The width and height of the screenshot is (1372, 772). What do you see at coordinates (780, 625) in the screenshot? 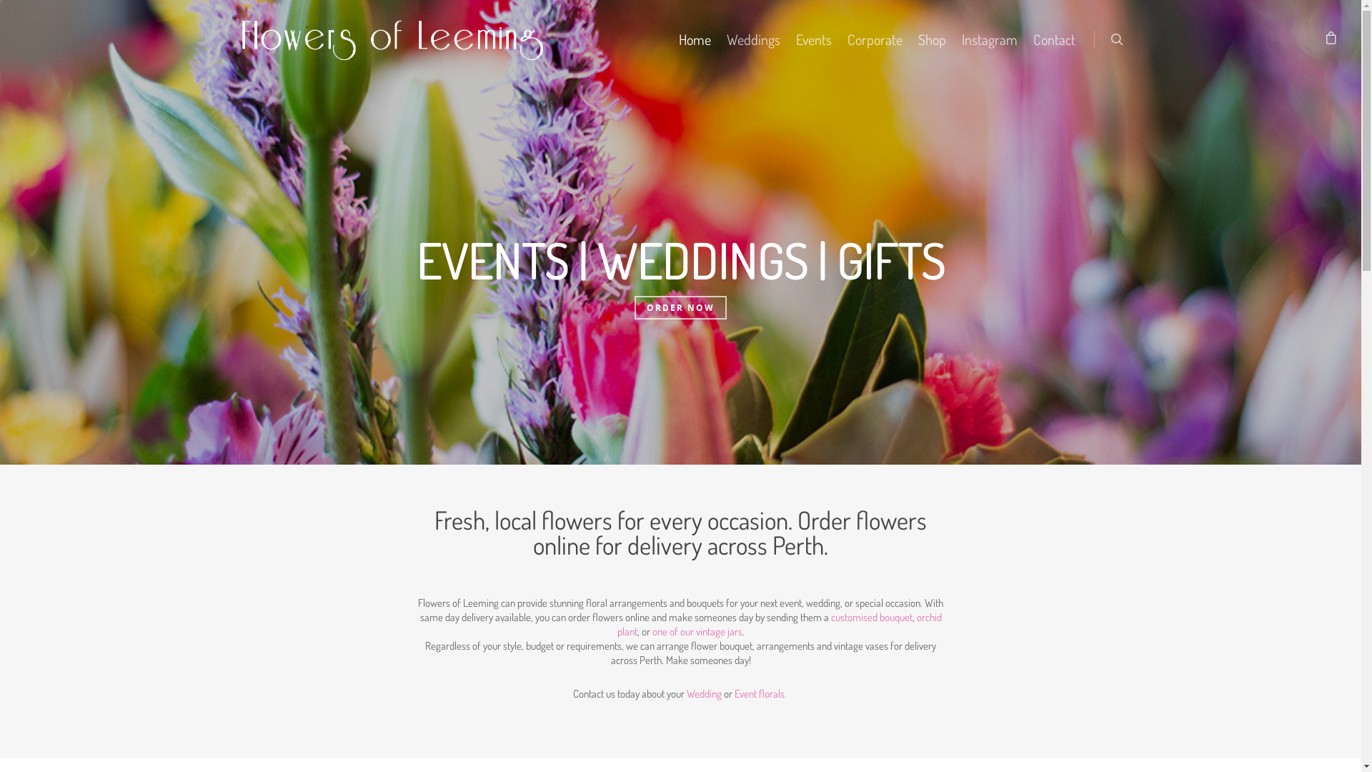
I see `orchid plant` at bounding box center [780, 625].